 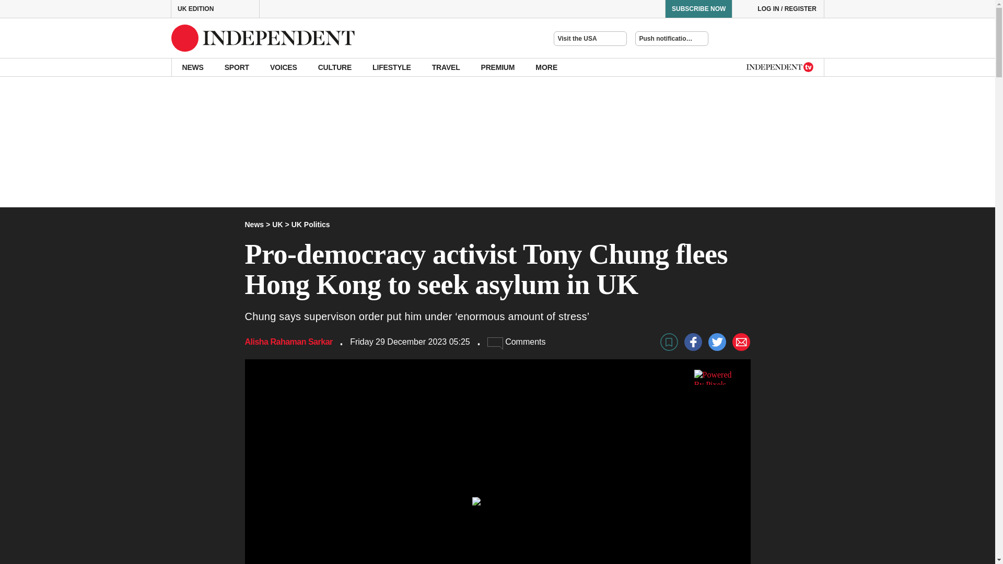 What do you see at coordinates (284, 67) in the screenshot?
I see `VOICES` at bounding box center [284, 67].